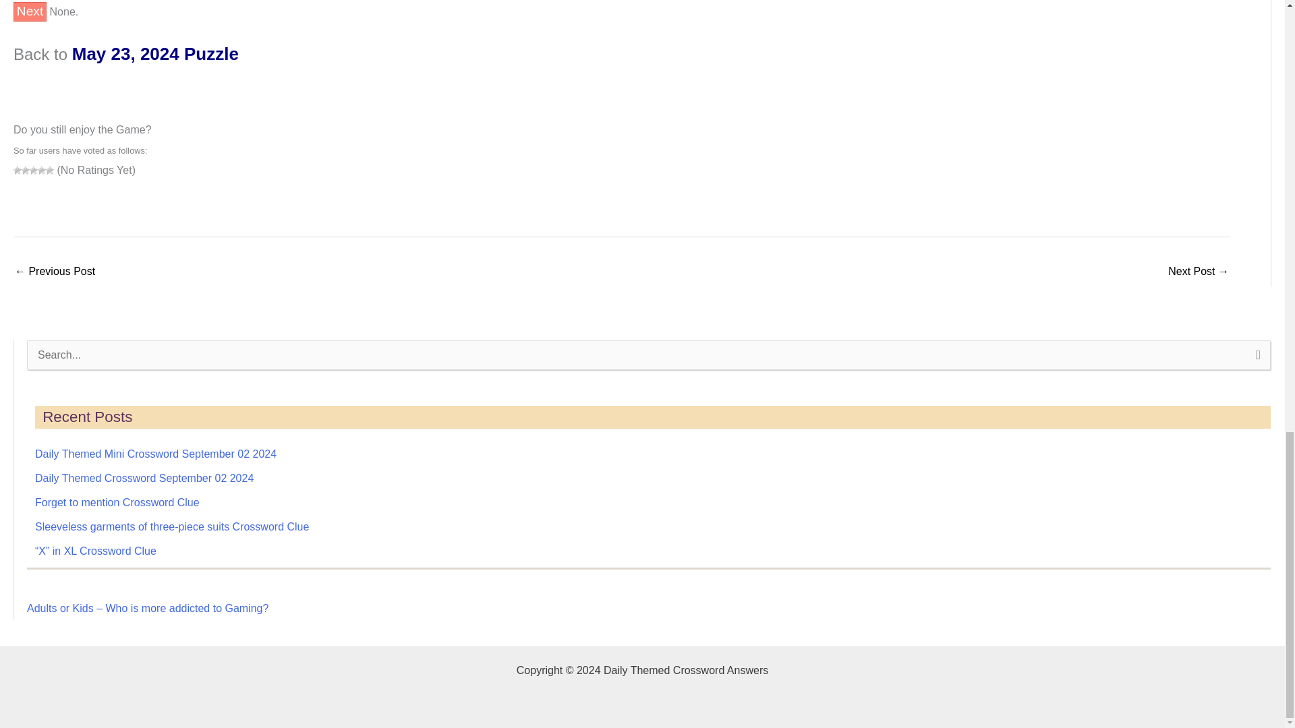 The height and width of the screenshot is (728, 1295). Describe the element at coordinates (34, 171) in the screenshot. I see `3 Stars` at that location.